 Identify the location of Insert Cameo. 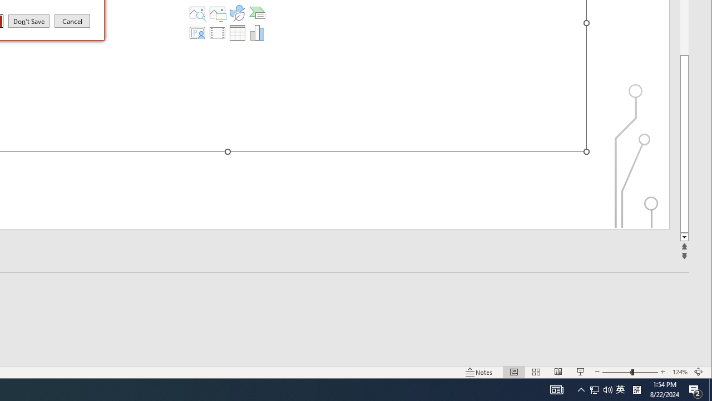
(197, 32).